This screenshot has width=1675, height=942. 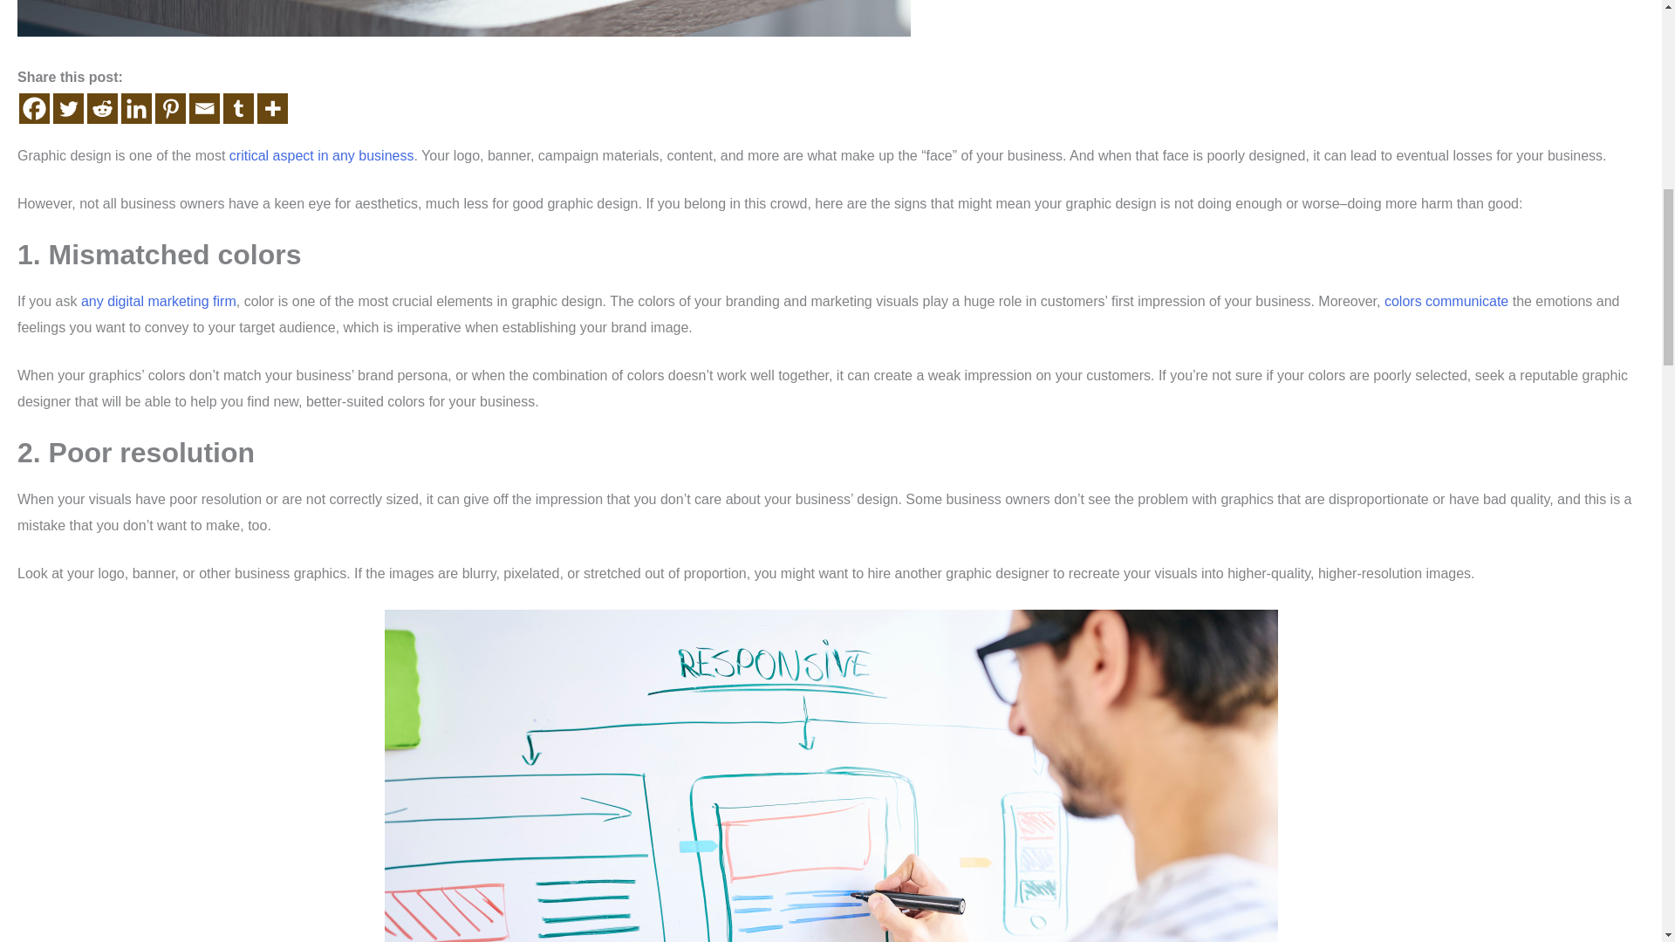 What do you see at coordinates (204, 108) in the screenshot?
I see `Email` at bounding box center [204, 108].